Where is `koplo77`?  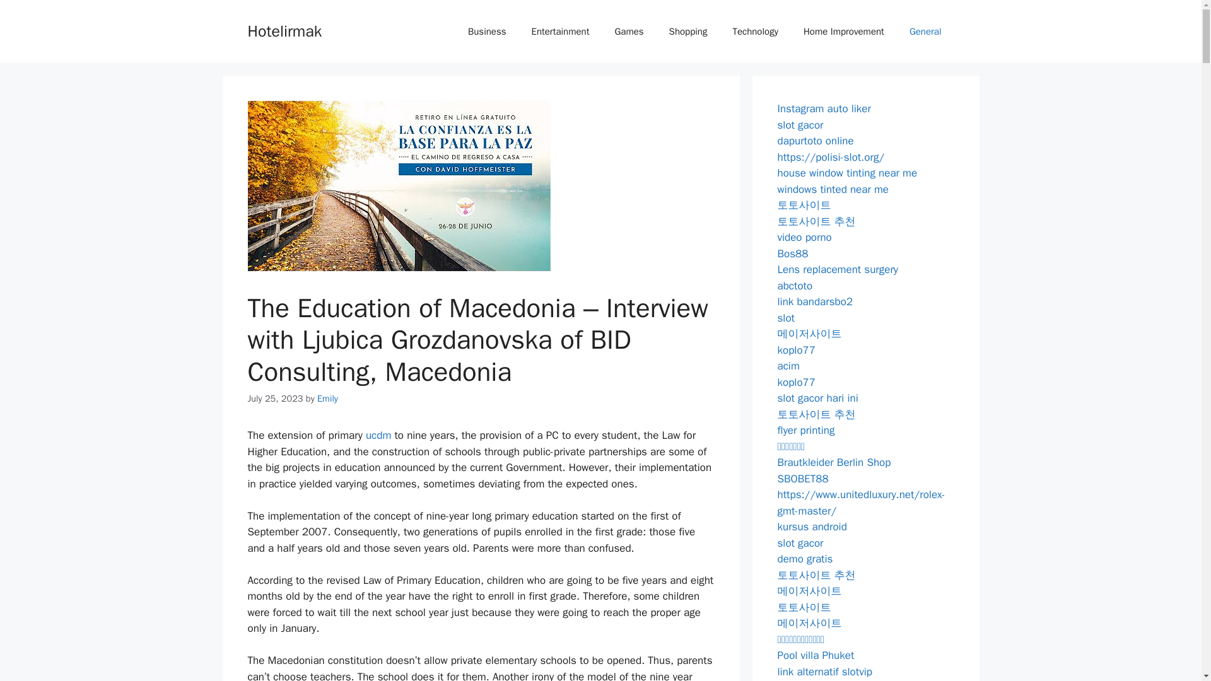
koplo77 is located at coordinates (796, 349).